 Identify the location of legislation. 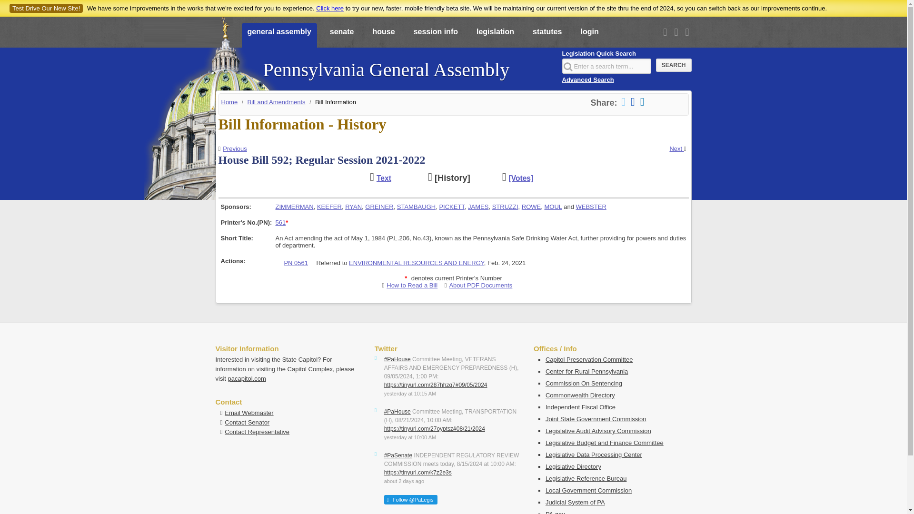
(495, 36).